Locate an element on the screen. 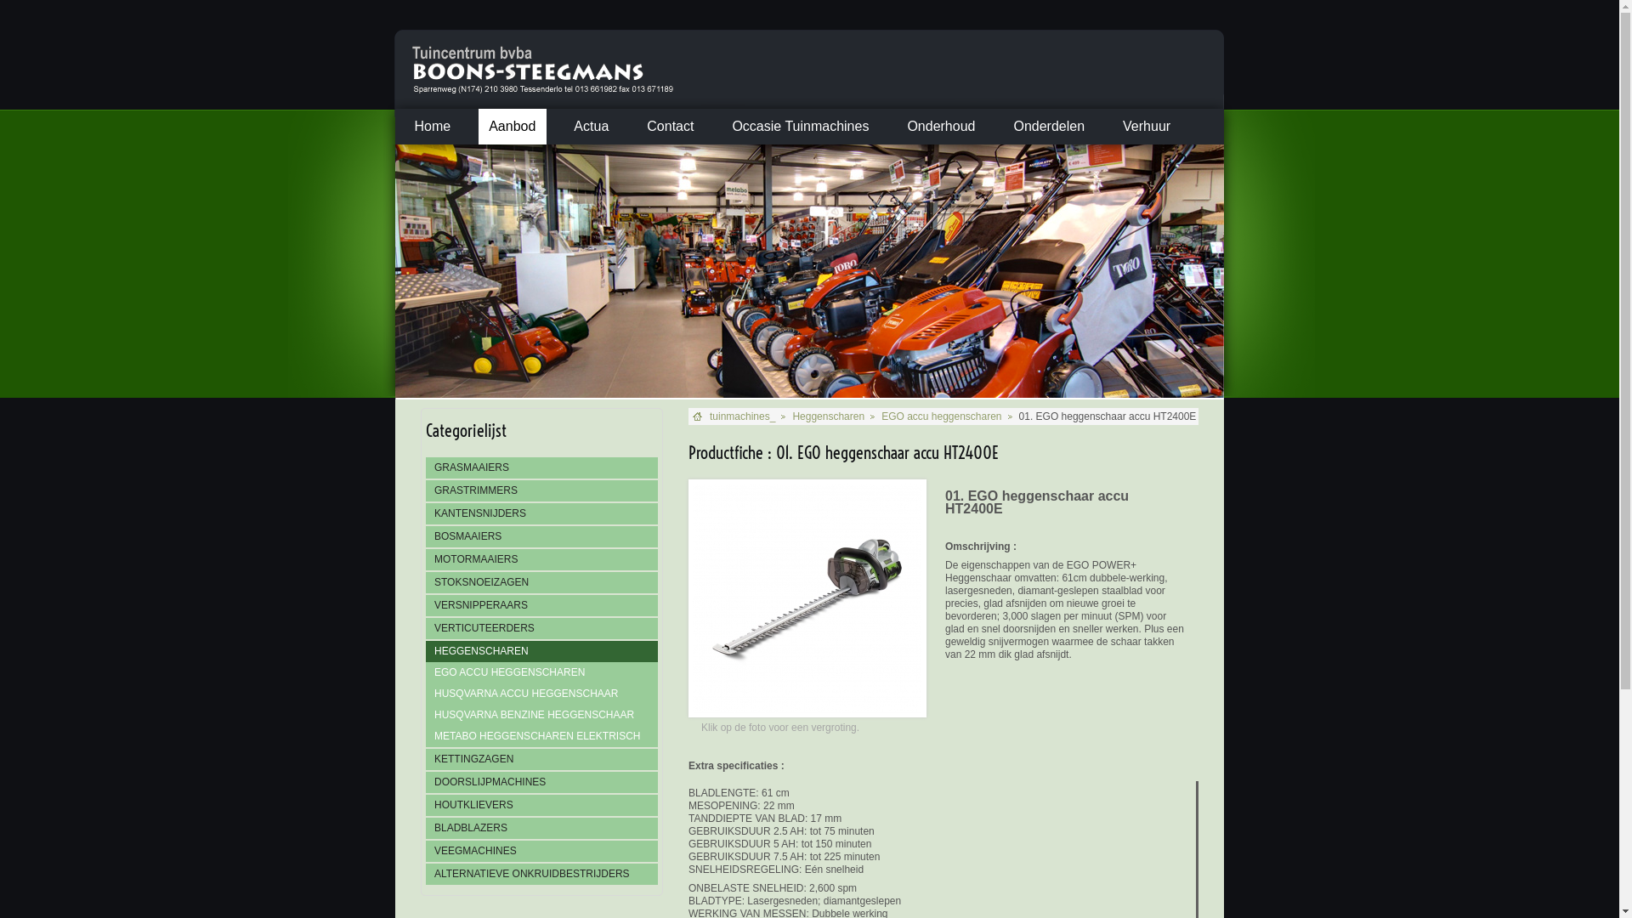 The width and height of the screenshot is (1632, 918). Actua is located at coordinates (592, 127).